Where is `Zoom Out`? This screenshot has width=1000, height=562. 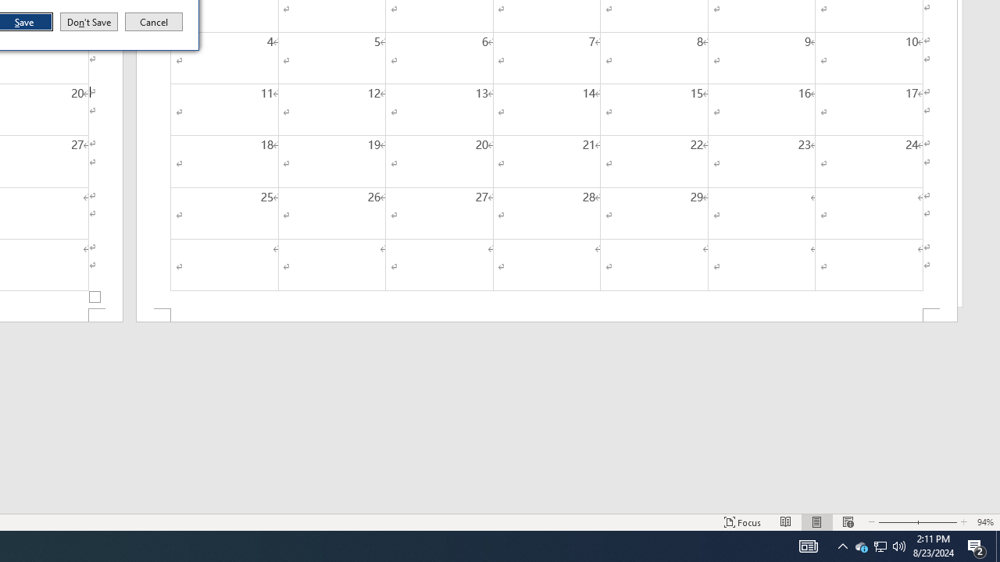 Zoom Out is located at coordinates (89, 22).